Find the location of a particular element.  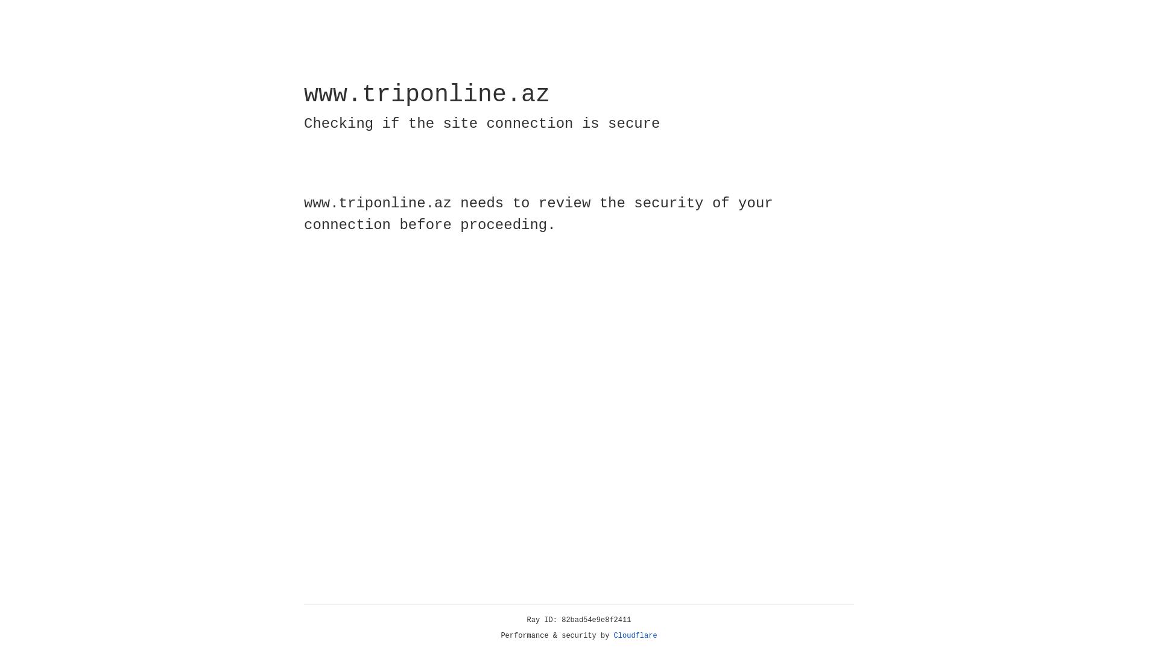

Cloudflare is located at coordinates (636, 636).